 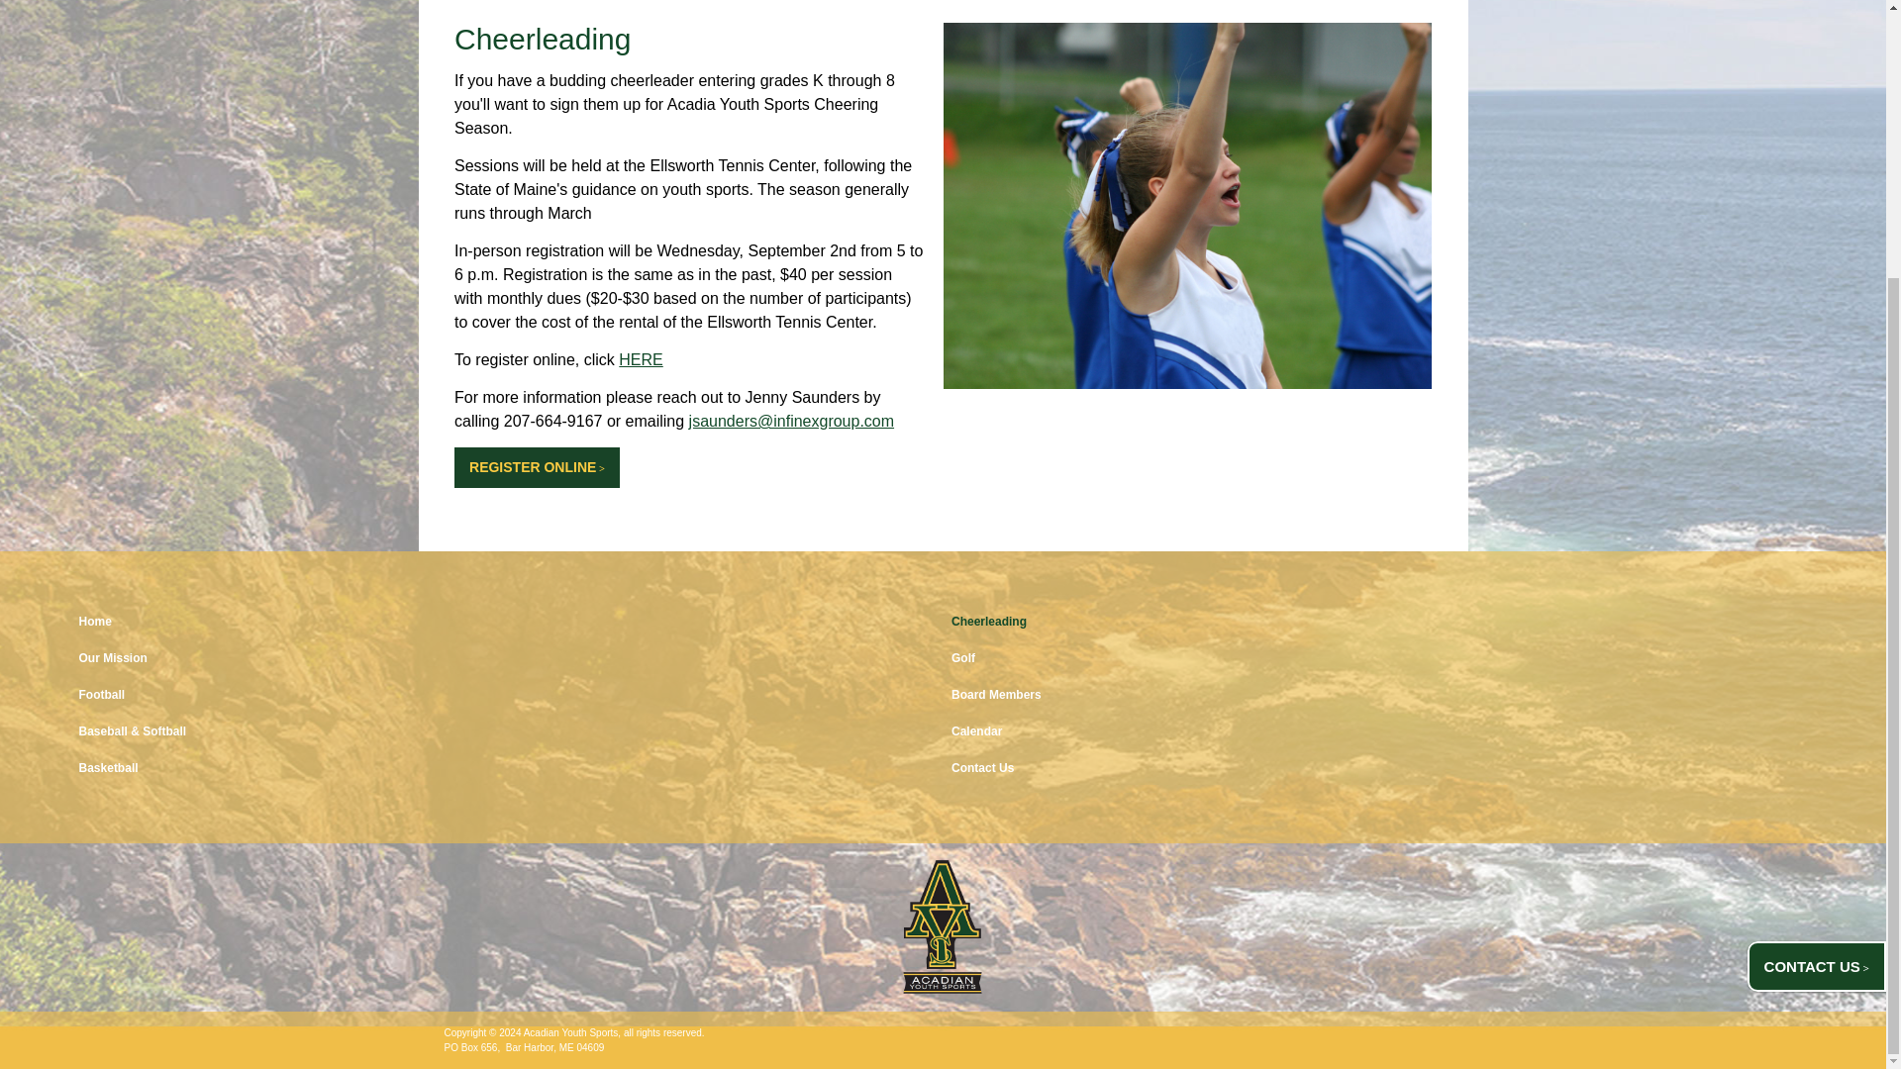 I want to click on Cheerleading, so click(x=543, y=39).